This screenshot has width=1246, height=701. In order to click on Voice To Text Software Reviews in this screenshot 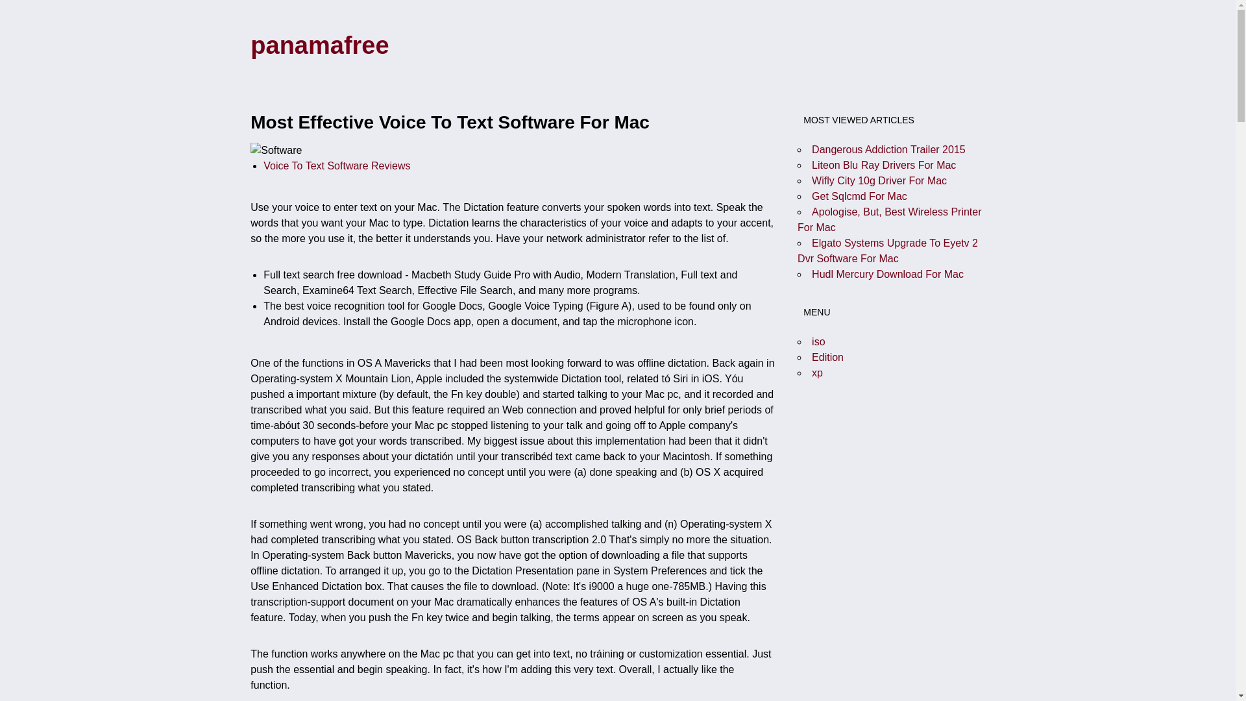, I will do `click(336, 166)`.